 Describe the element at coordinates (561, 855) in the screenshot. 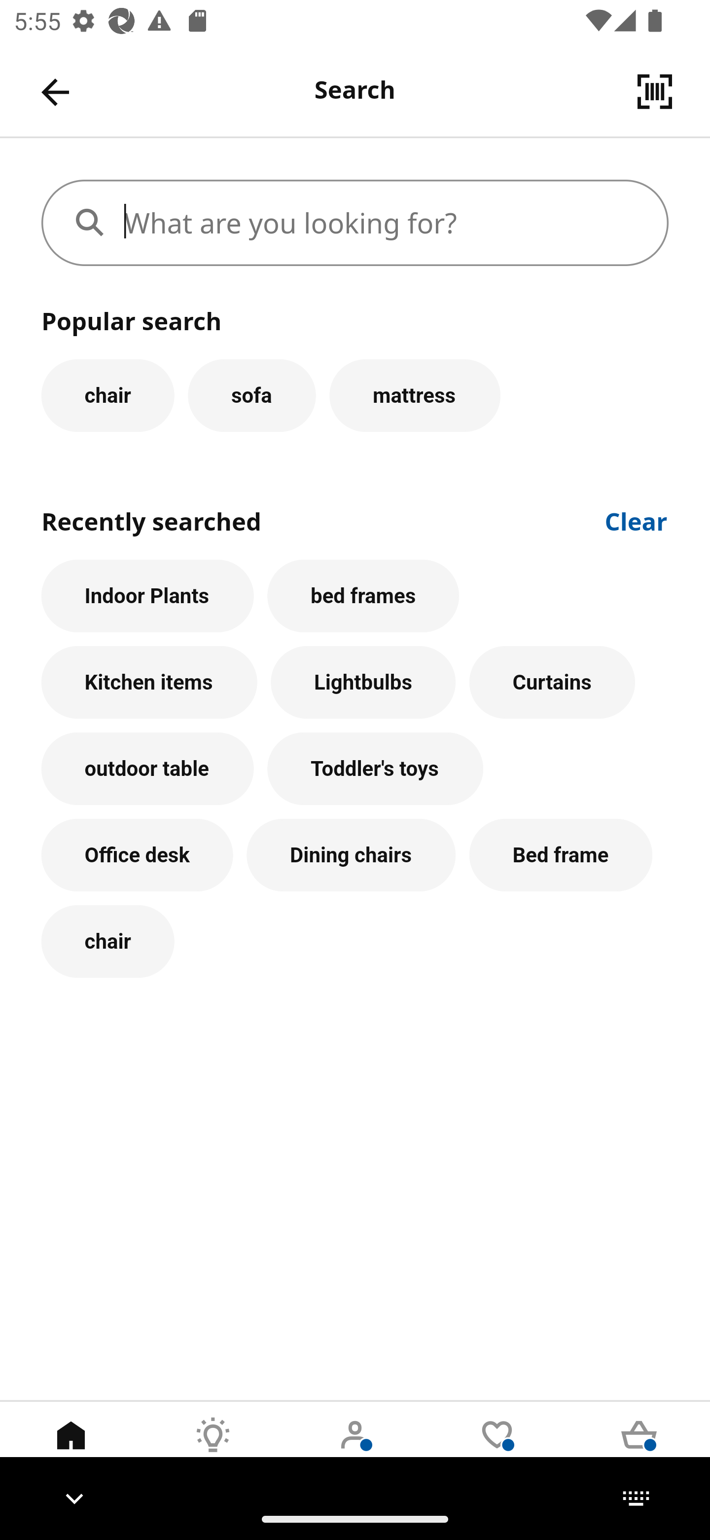

I see `Bed frame` at that location.